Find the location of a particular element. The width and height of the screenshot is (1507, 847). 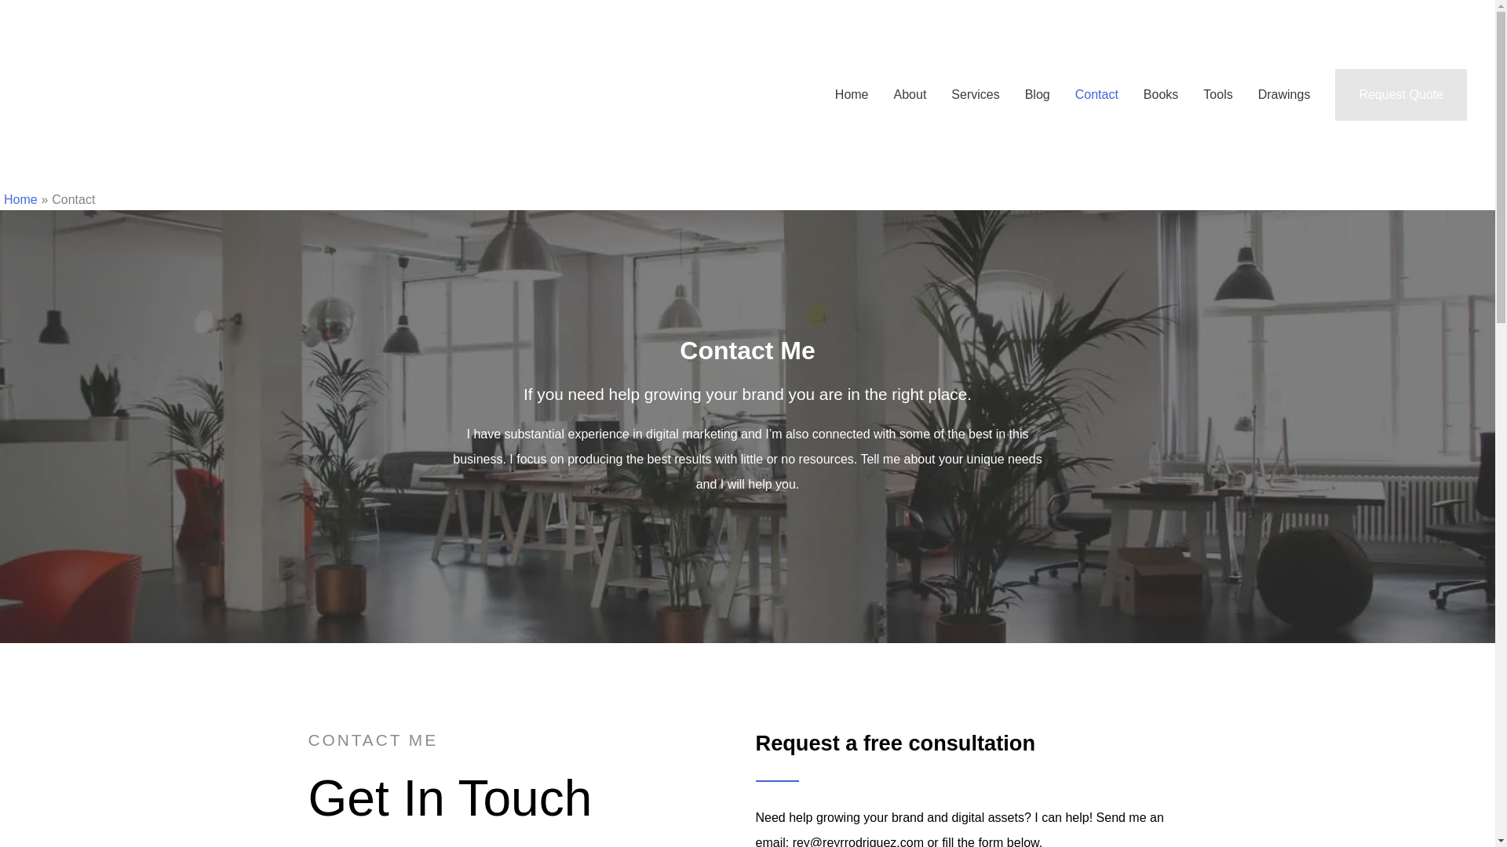

Books is located at coordinates (1160, 94).